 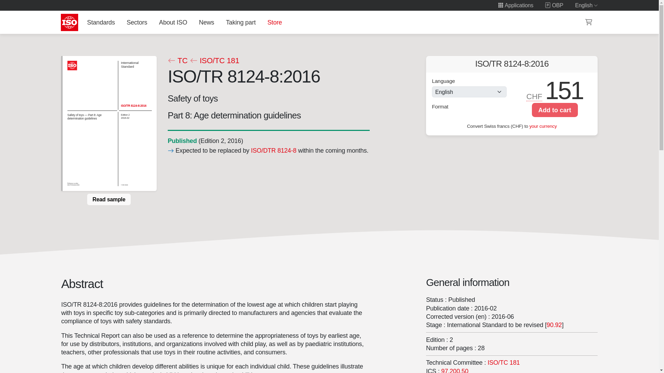 I want to click on 90.92, so click(x=554, y=325).